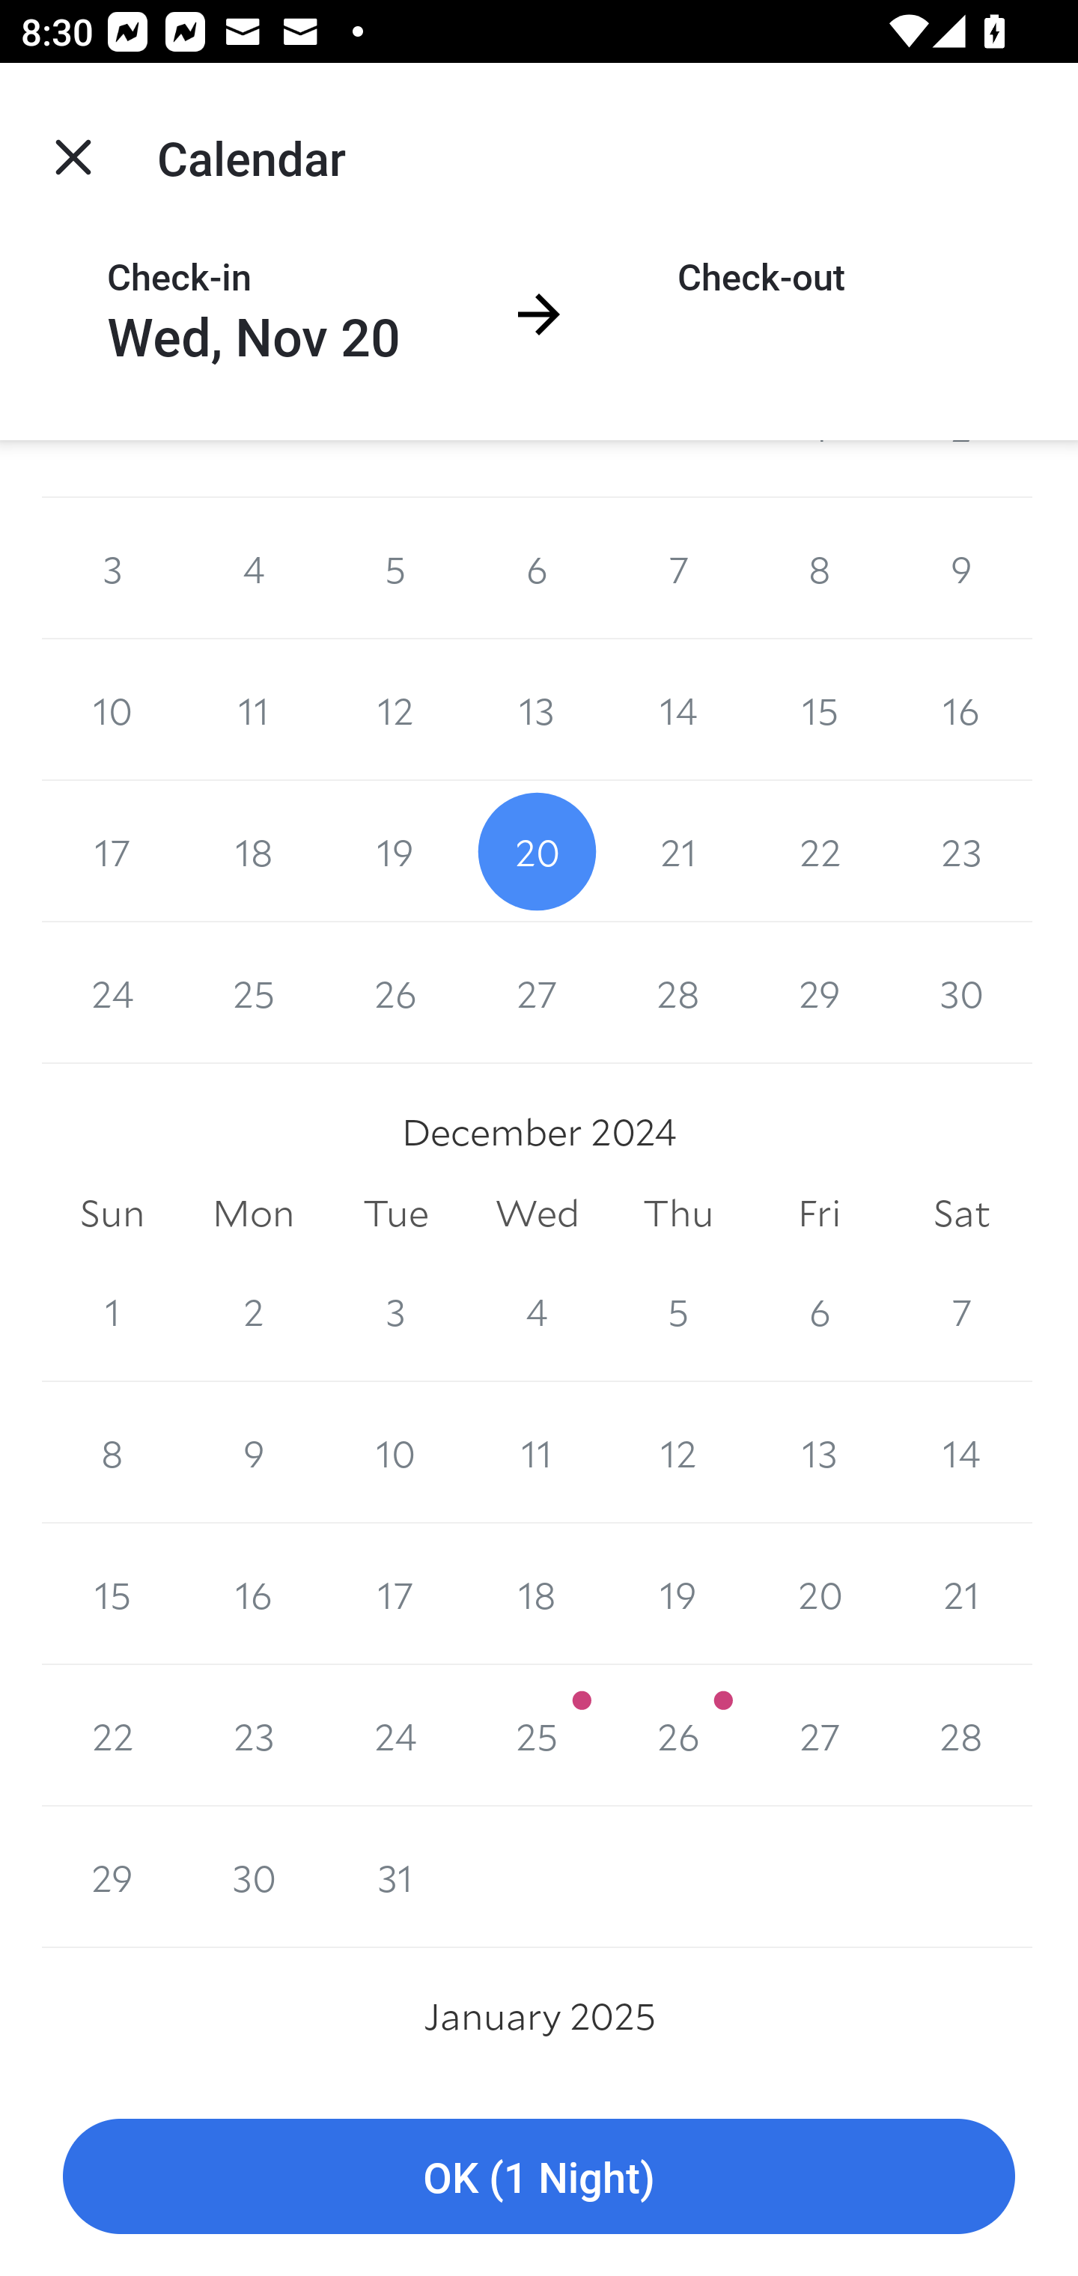 The height and width of the screenshot is (2276, 1078). What do you see at coordinates (678, 1310) in the screenshot?
I see `5 5 December 2024` at bounding box center [678, 1310].